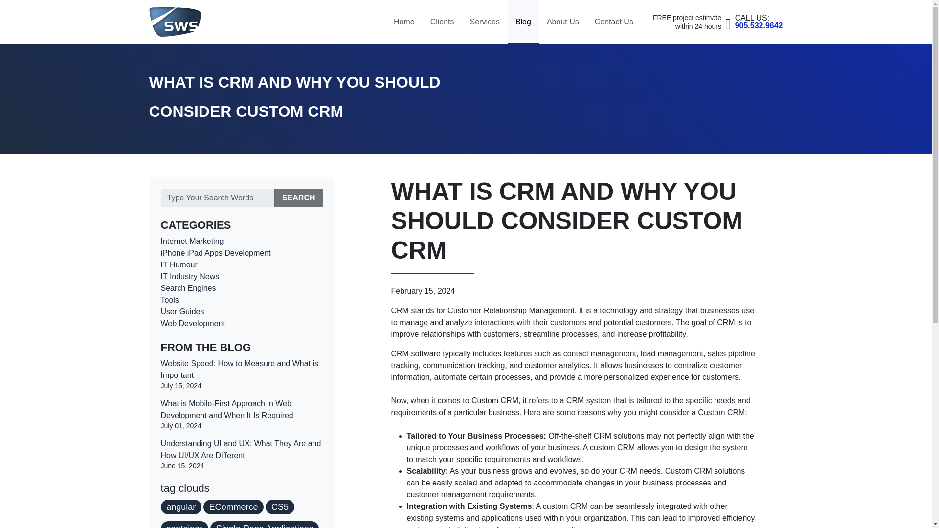 This screenshot has height=528, width=939. What do you see at coordinates (182, 311) in the screenshot?
I see `Clients` at bounding box center [182, 311].